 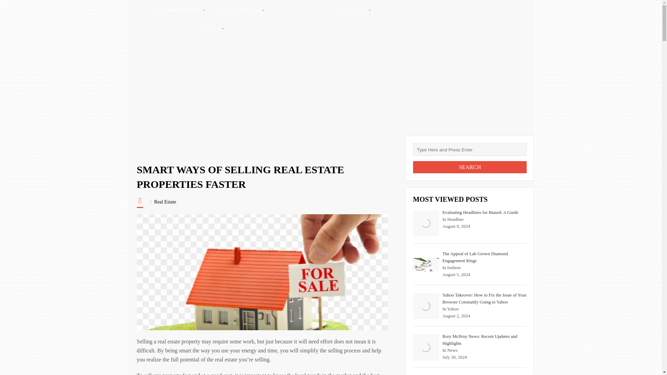 I want to click on KITCHEN IMPROVEMENTS, so click(x=301, y=10).